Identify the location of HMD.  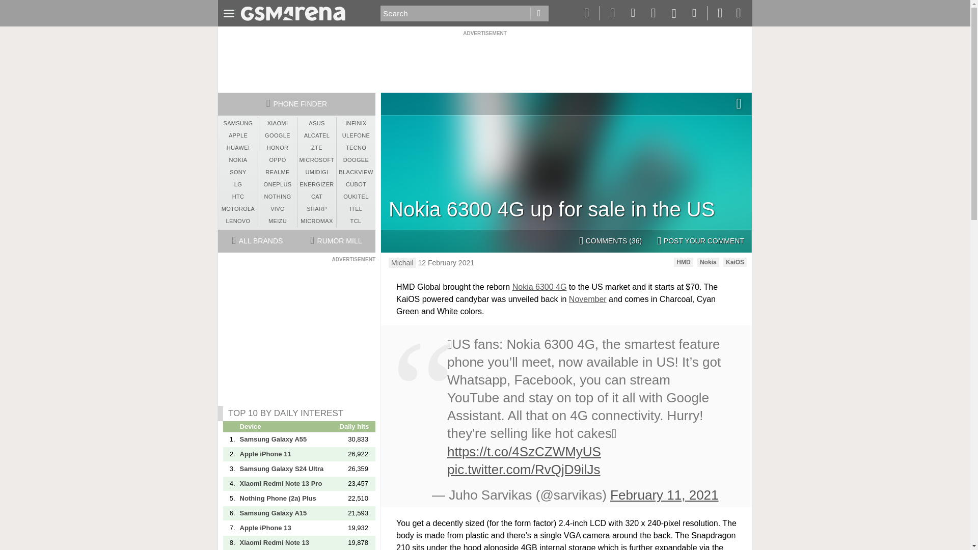
(683, 262).